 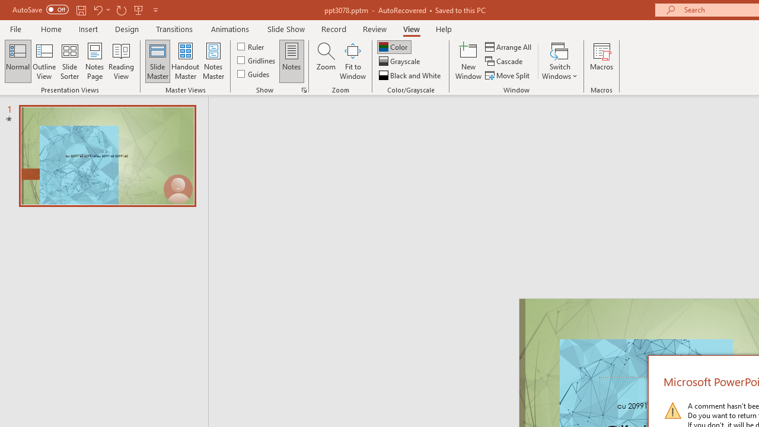 What do you see at coordinates (95, 60) in the screenshot?
I see `Notes Page` at bounding box center [95, 60].